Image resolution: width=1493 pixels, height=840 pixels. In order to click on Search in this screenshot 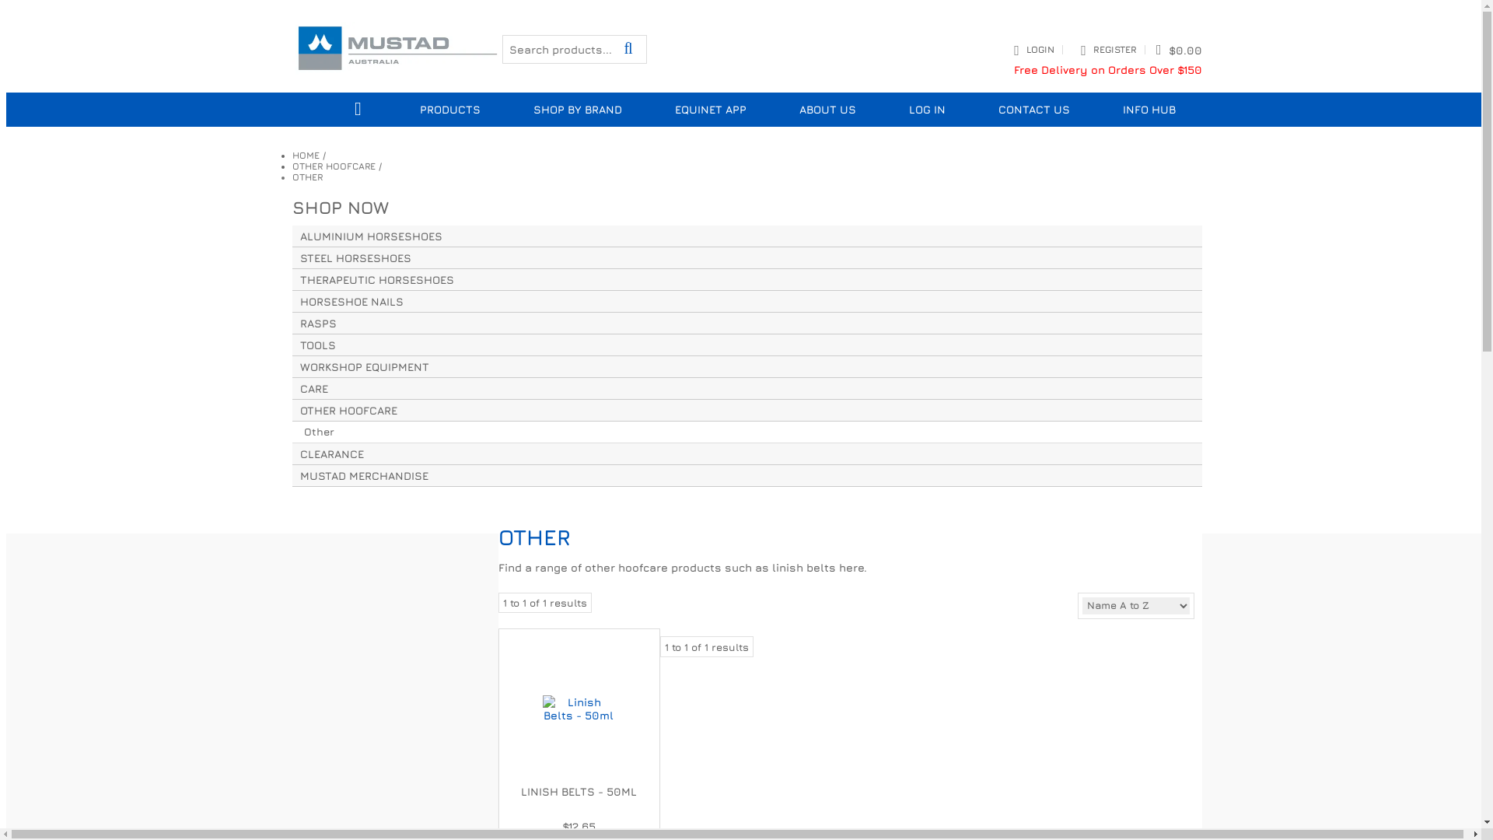, I will do `click(633, 49)`.